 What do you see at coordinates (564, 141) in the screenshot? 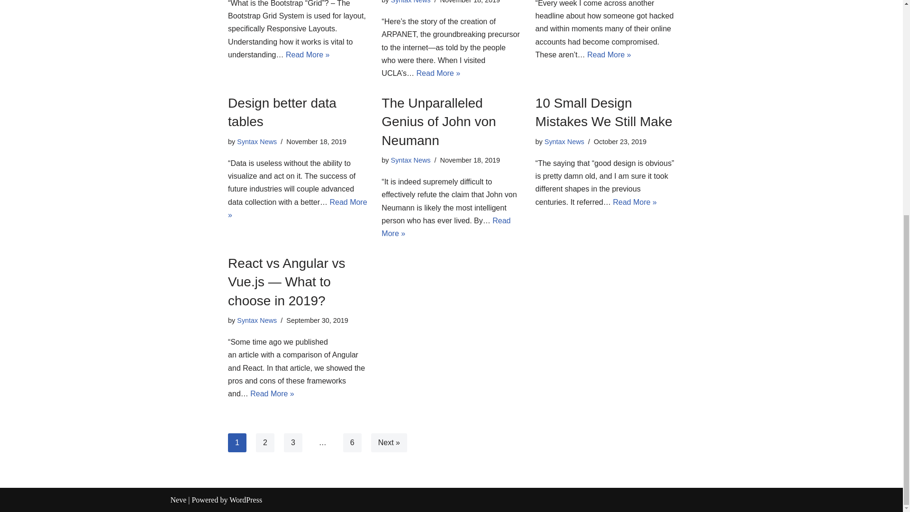
I see `Posts by Syntax News` at bounding box center [564, 141].